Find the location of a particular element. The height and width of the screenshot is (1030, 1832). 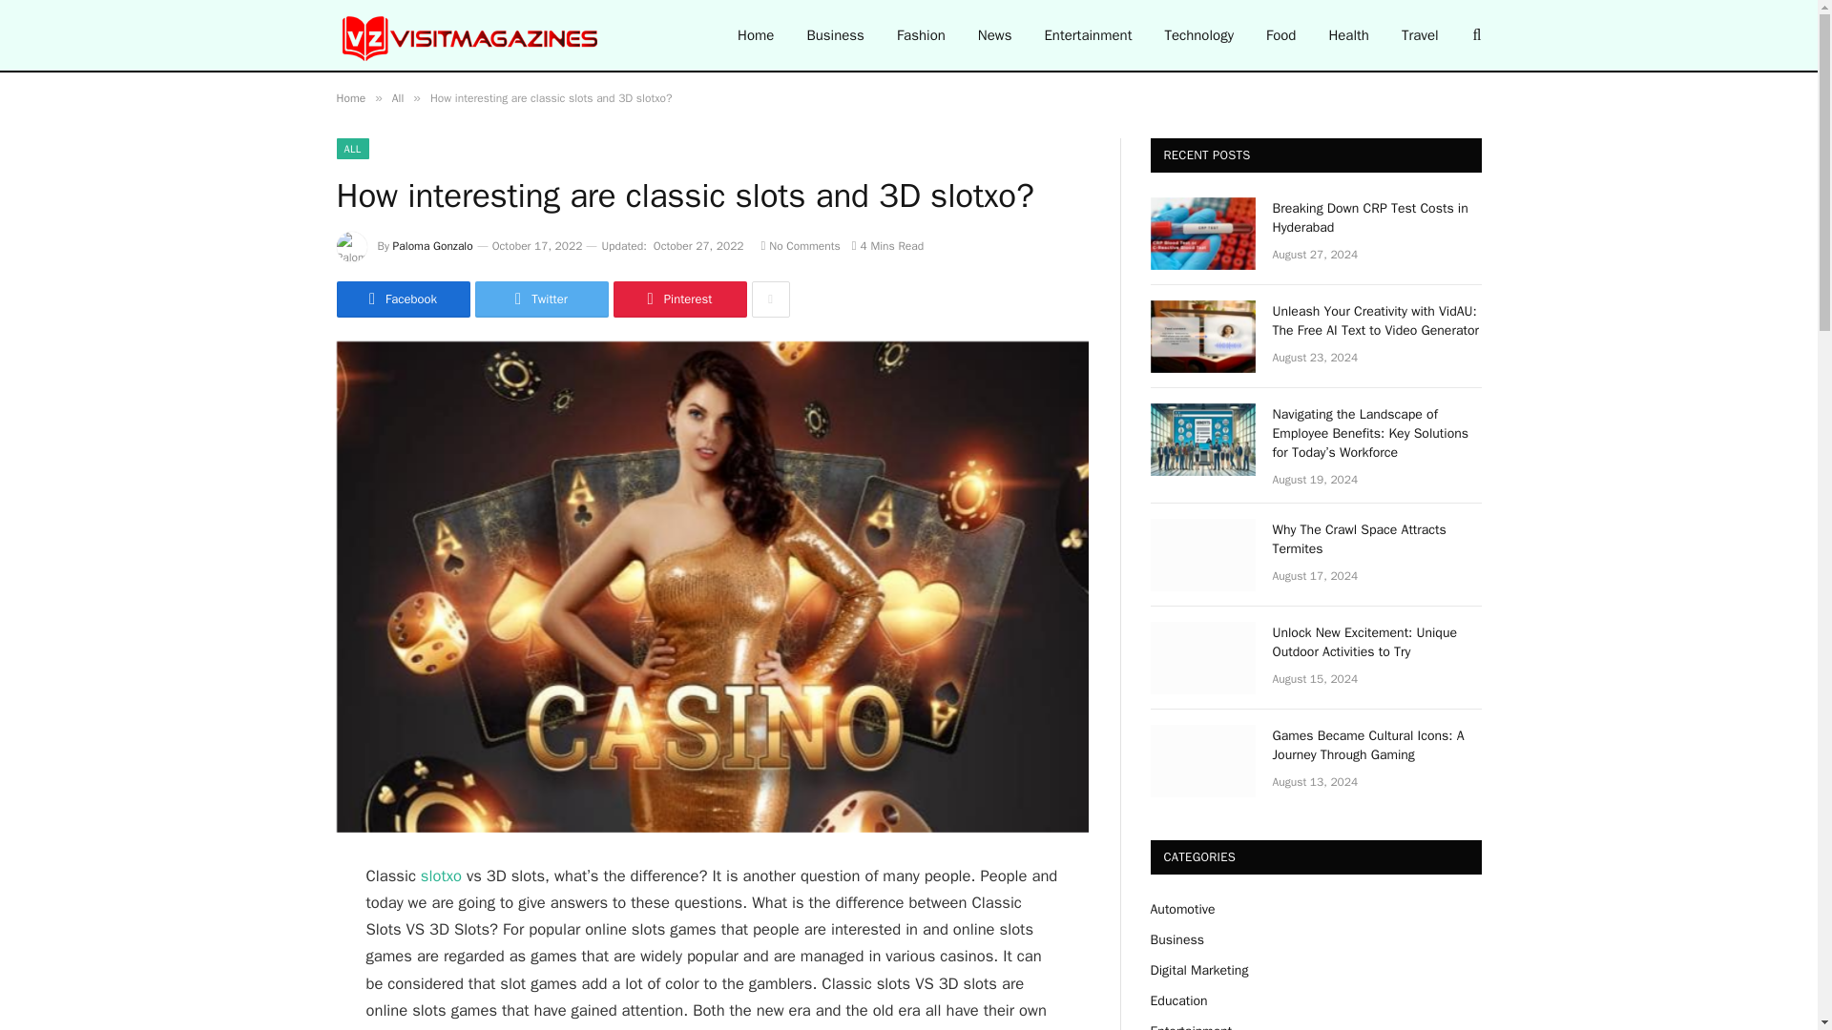

slotxo is located at coordinates (441, 875).